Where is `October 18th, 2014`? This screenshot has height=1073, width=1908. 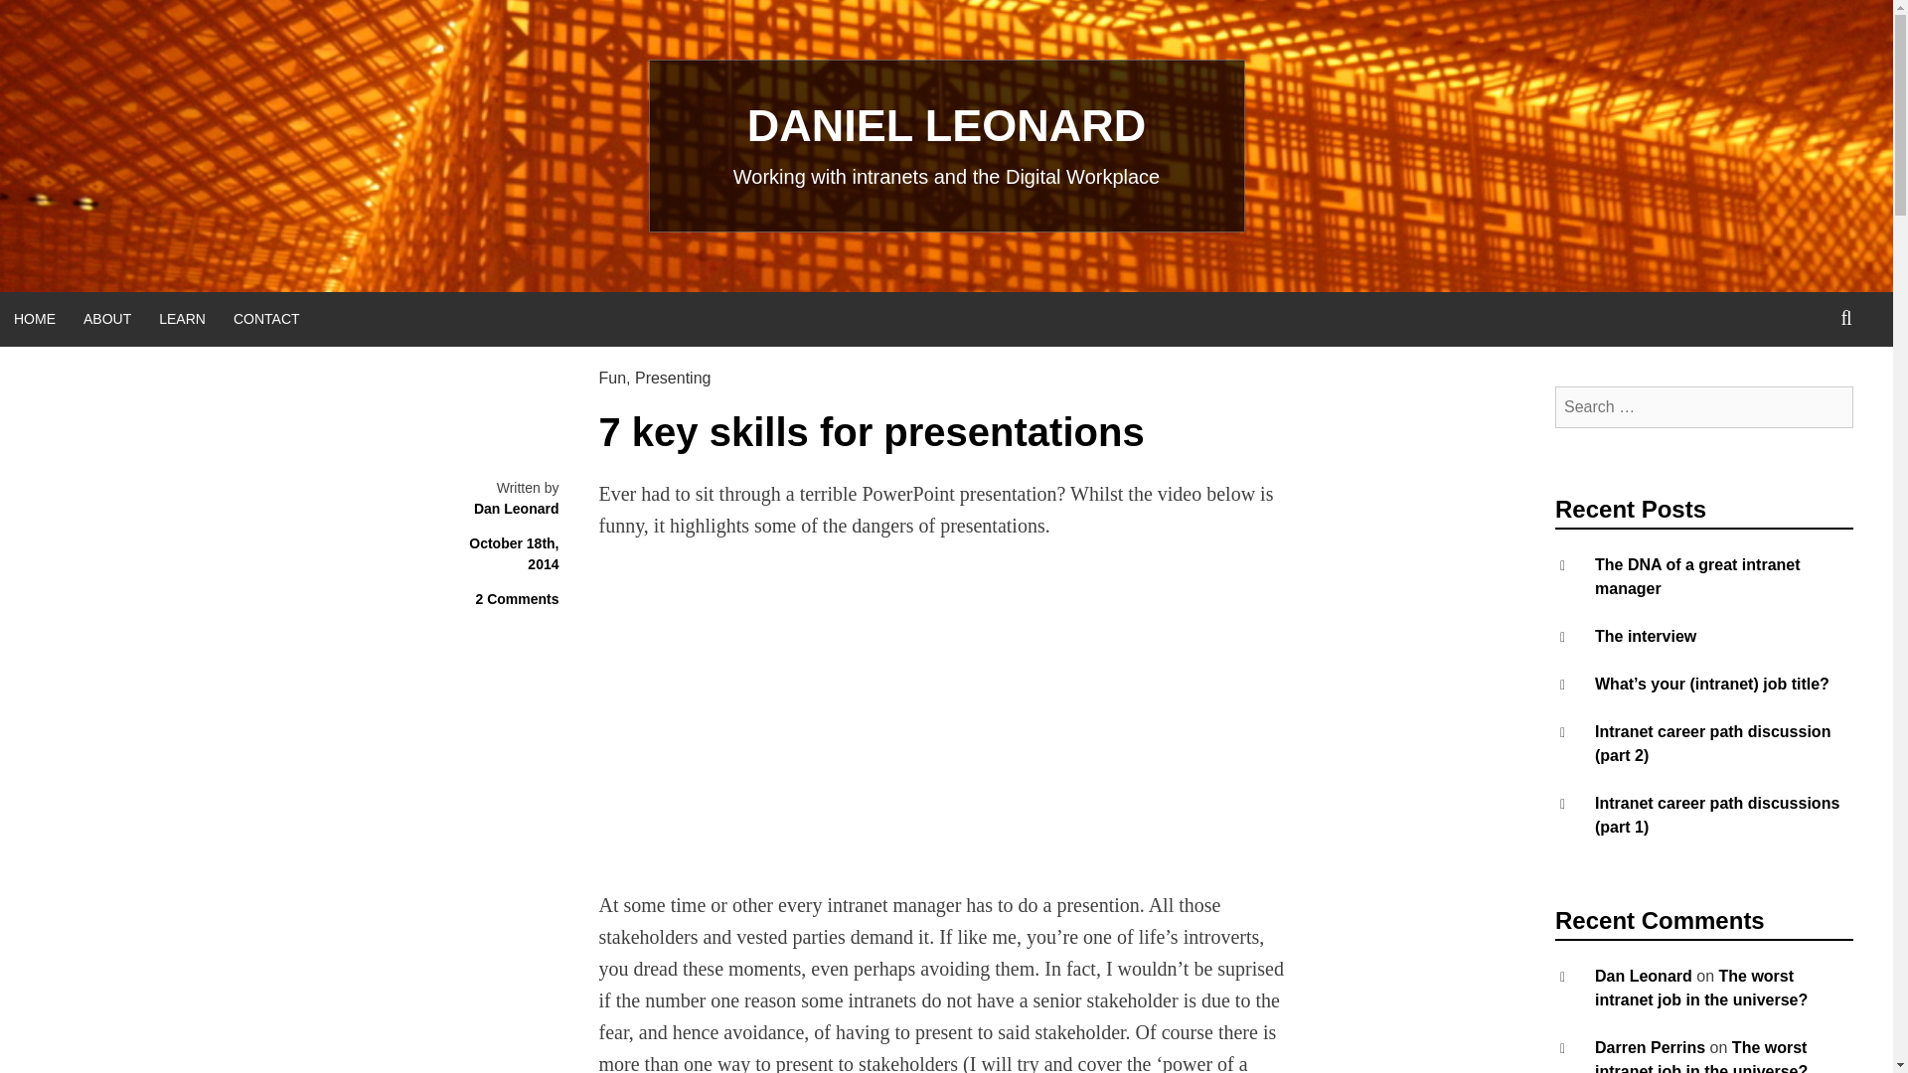 October 18th, 2014 is located at coordinates (514, 552).